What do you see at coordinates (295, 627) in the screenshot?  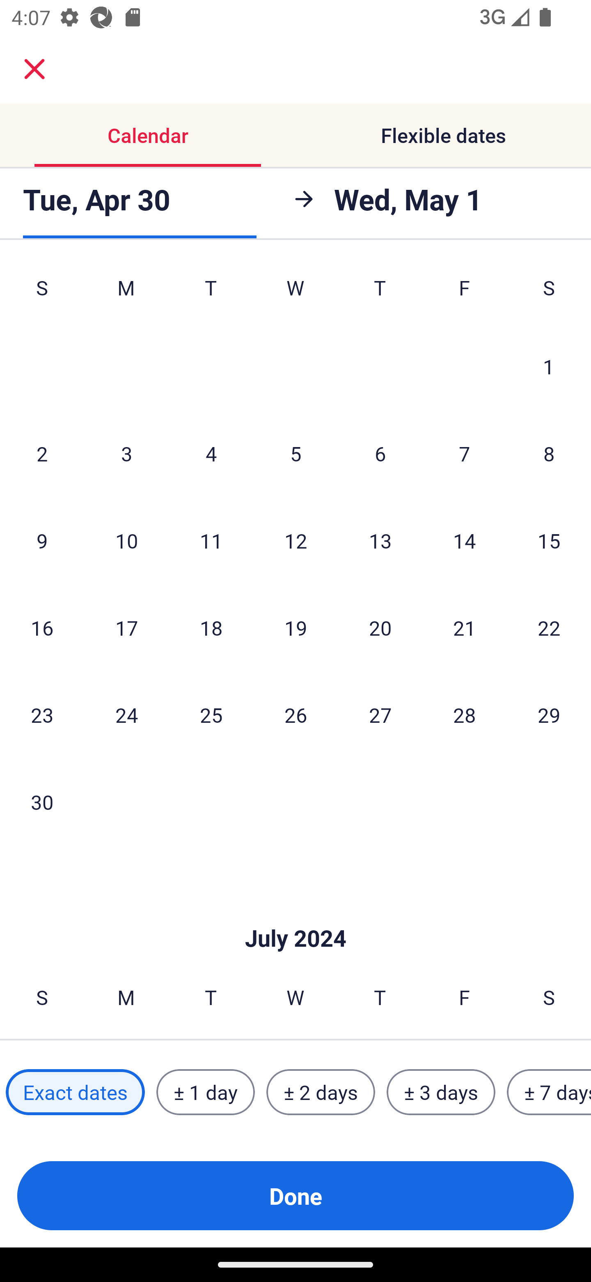 I see `19 Wednesday, June 19, 2024` at bounding box center [295, 627].